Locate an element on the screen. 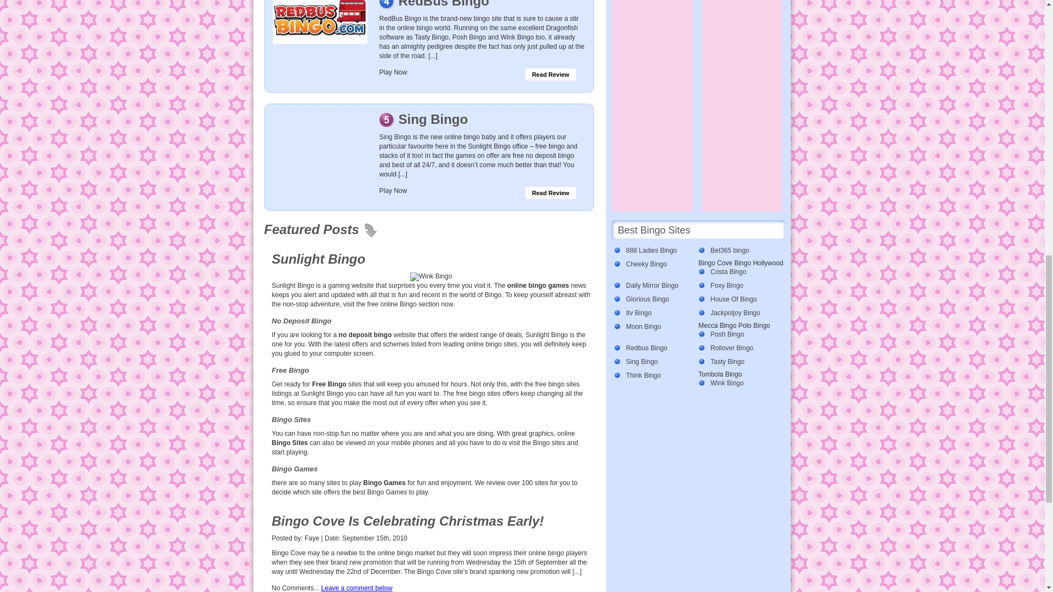 This screenshot has height=592, width=1053. 888 Ladies Bingo is located at coordinates (653, 251).